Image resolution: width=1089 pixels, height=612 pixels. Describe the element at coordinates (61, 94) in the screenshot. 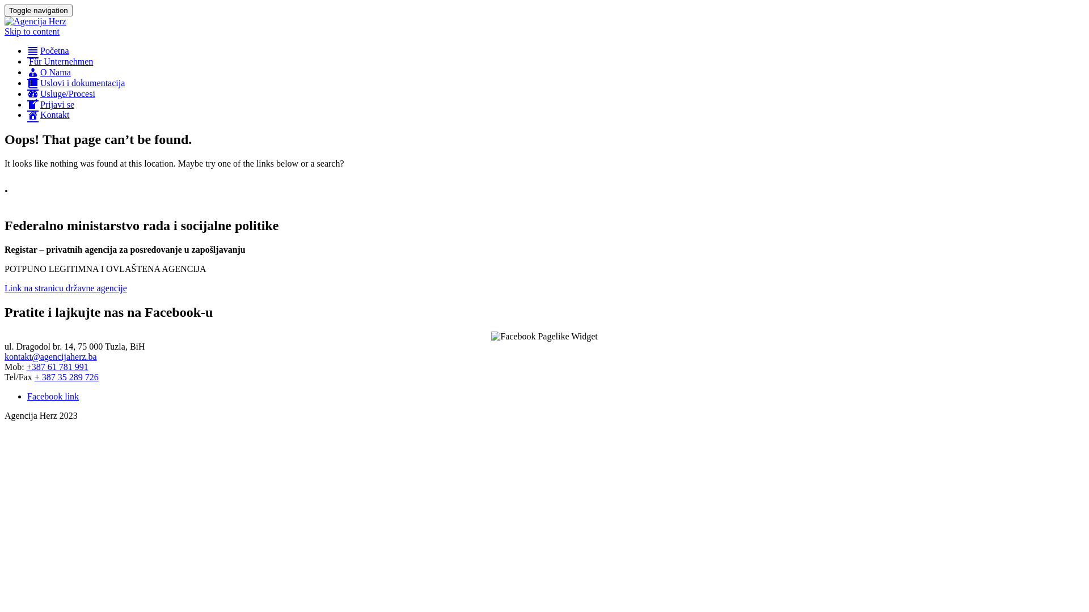

I see `Usluge/Procesi` at that location.